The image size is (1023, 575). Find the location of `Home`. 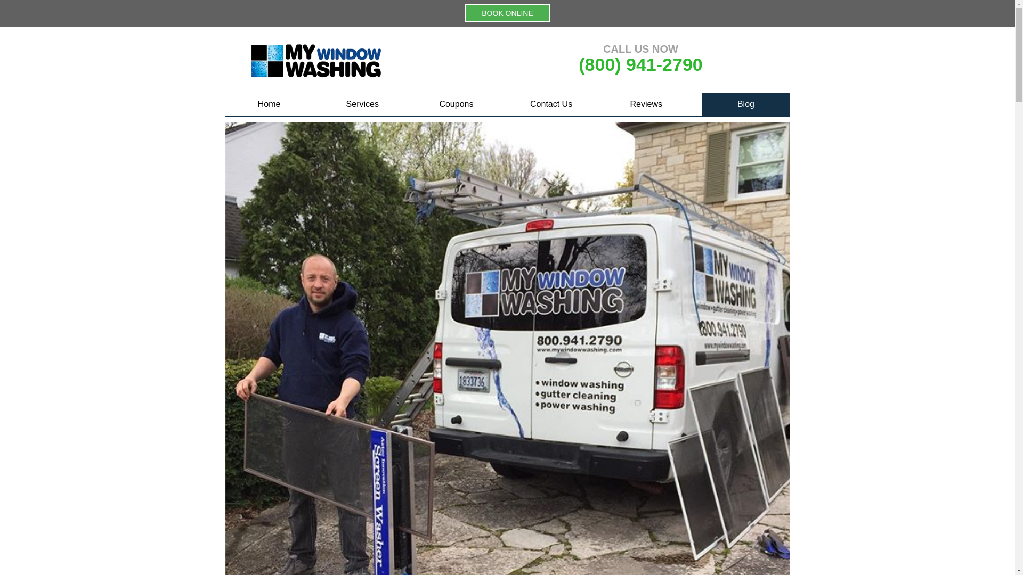

Home is located at coordinates (269, 104).